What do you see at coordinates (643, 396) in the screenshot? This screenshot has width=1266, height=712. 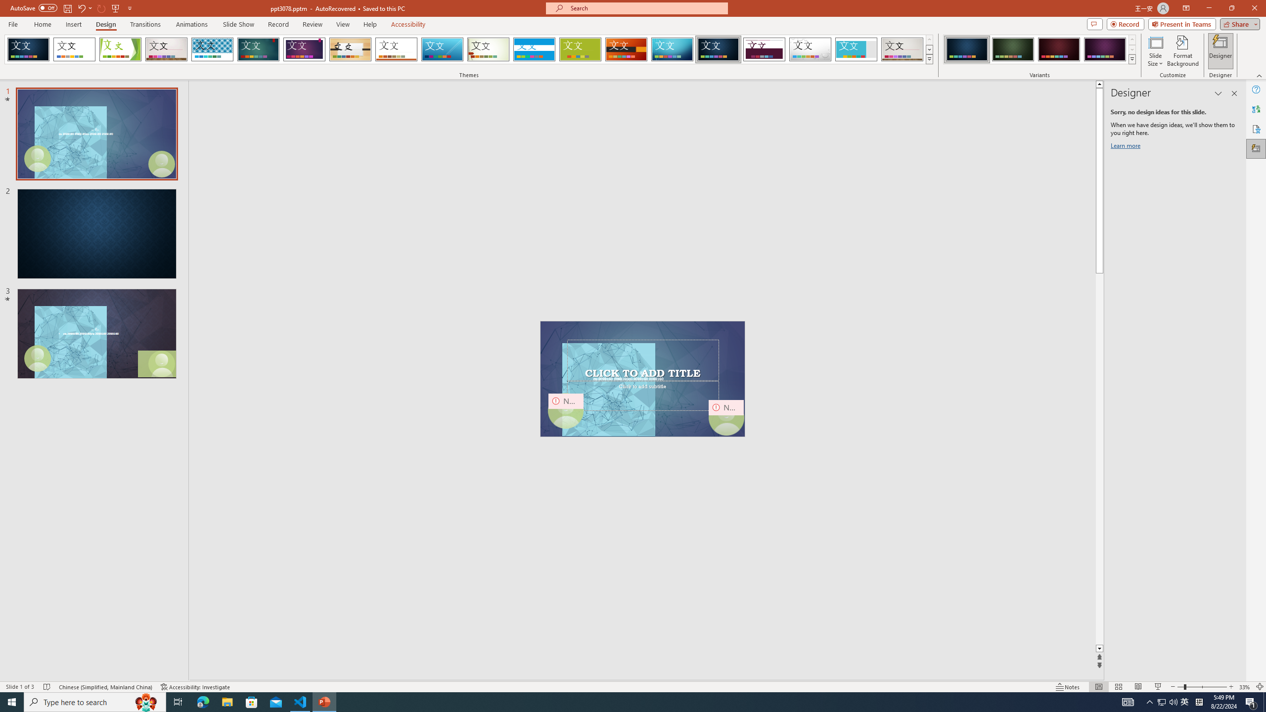 I see `Subtitle TextBox` at bounding box center [643, 396].